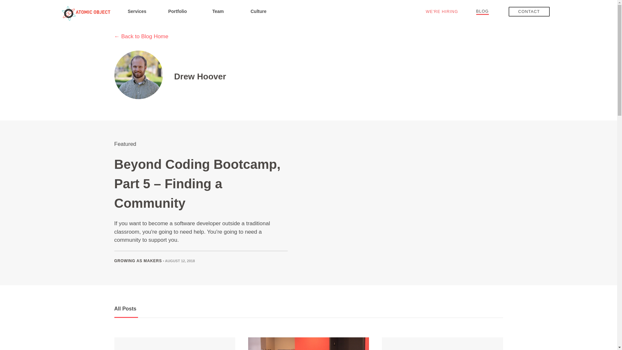 Image resolution: width=622 pixels, height=350 pixels. What do you see at coordinates (138, 261) in the screenshot?
I see `GROWING AS MAKERS` at bounding box center [138, 261].